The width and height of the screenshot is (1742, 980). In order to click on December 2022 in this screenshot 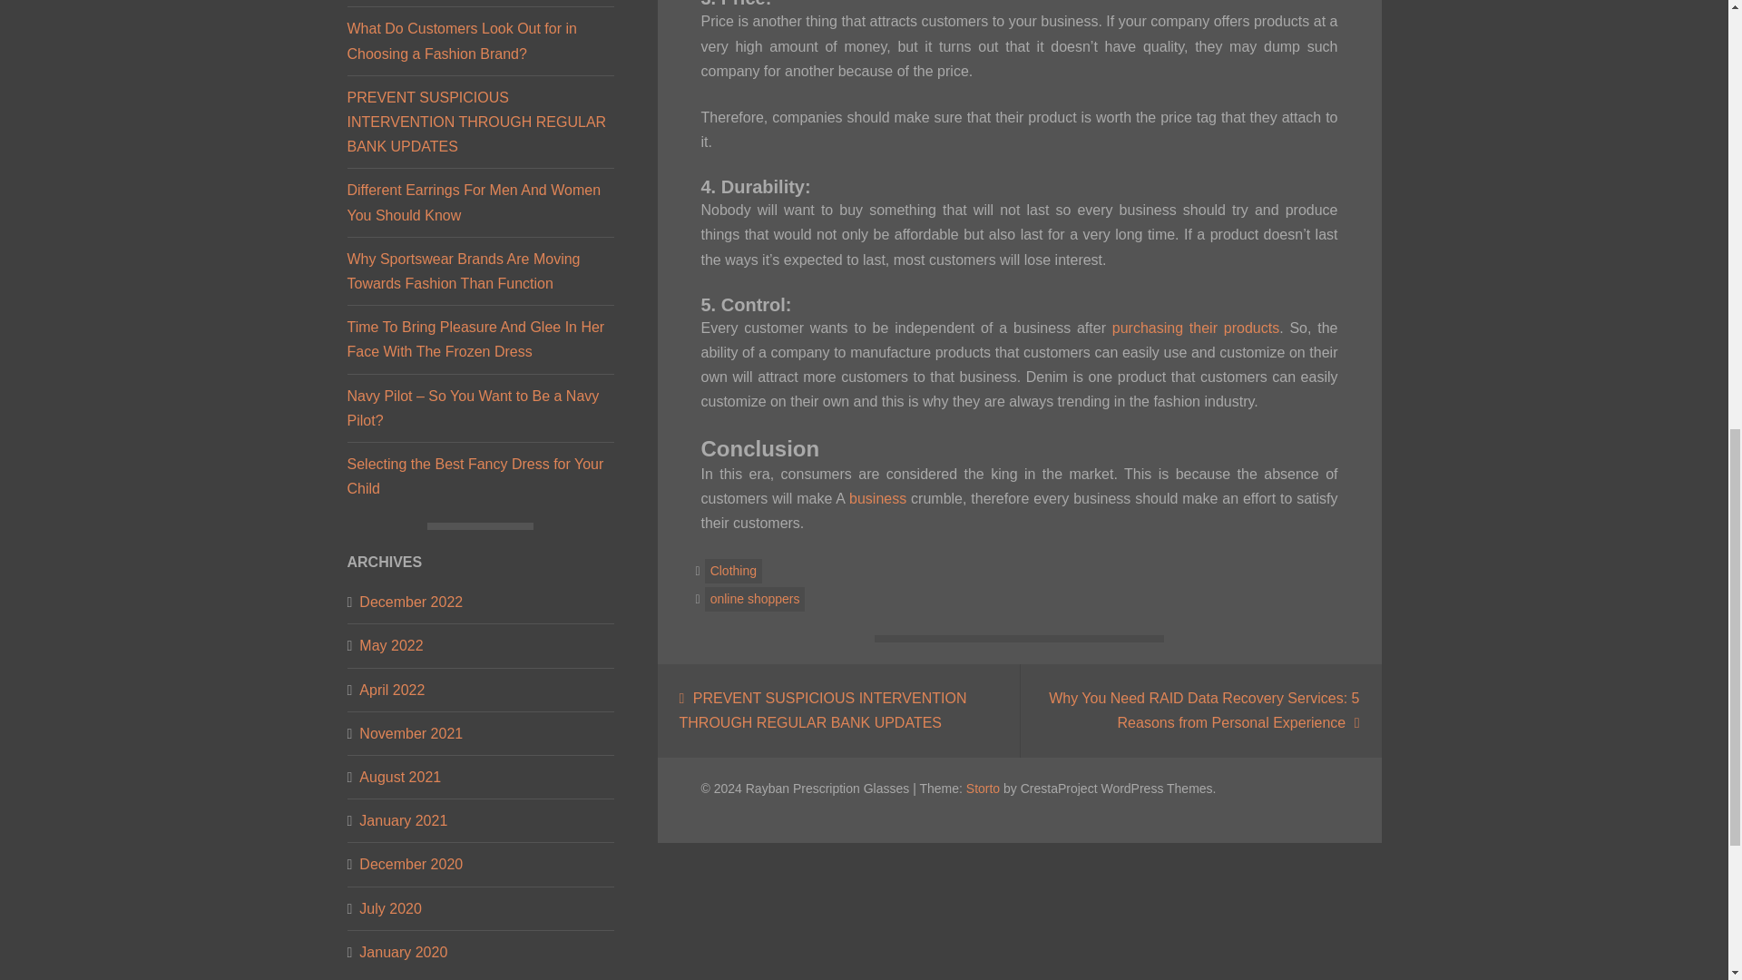, I will do `click(410, 603)`.